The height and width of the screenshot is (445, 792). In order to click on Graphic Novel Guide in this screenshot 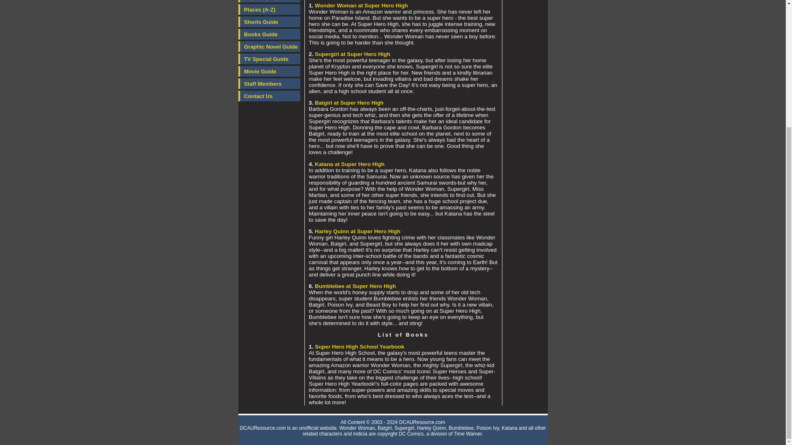, I will do `click(269, 47)`.